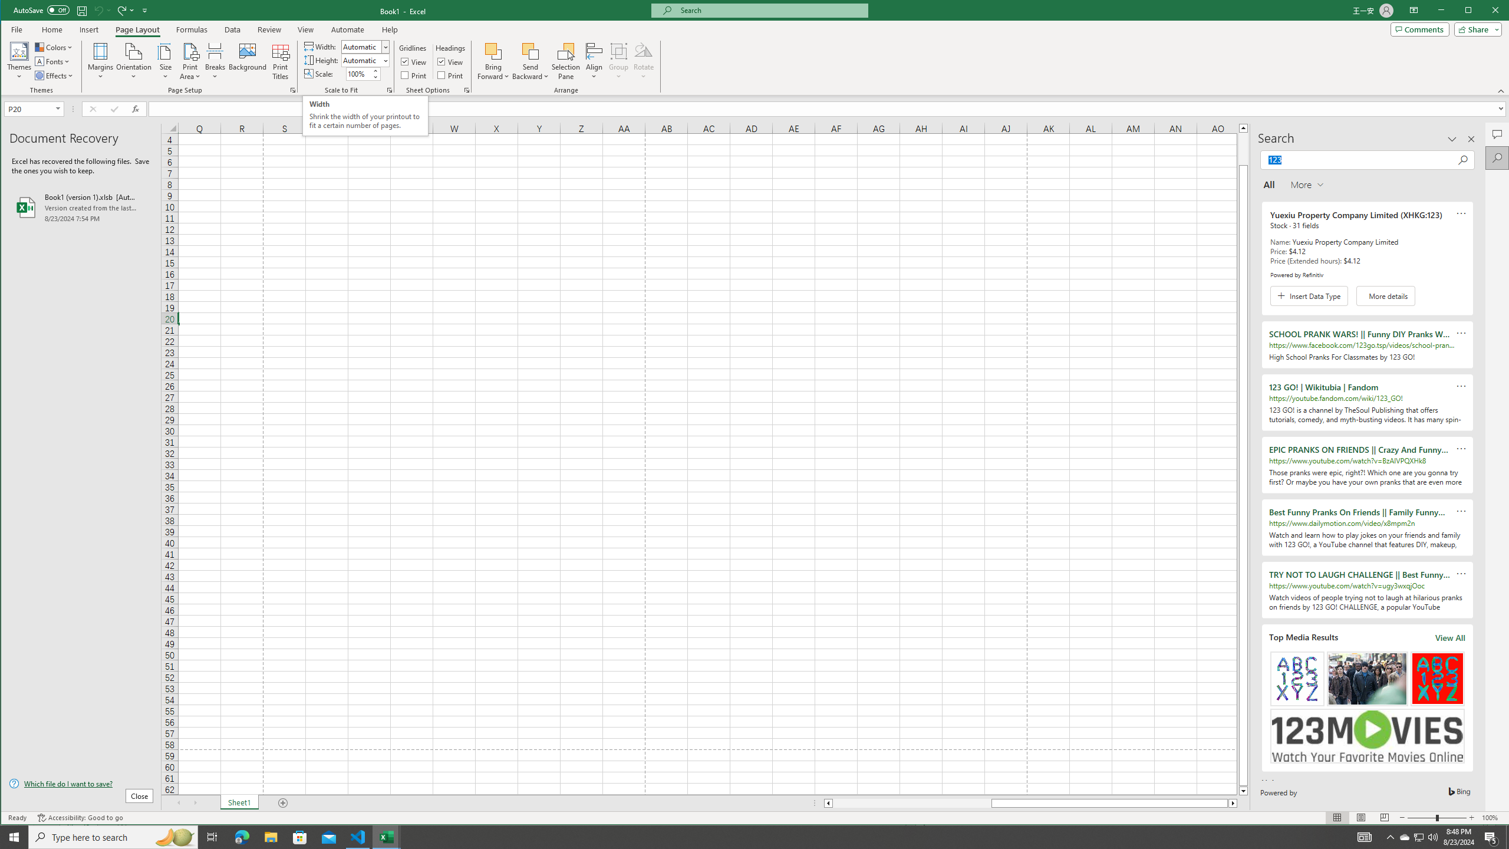 The height and width of the screenshot is (849, 1509). What do you see at coordinates (362, 60) in the screenshot?
I see `Height` at bounding box center [362, 60].